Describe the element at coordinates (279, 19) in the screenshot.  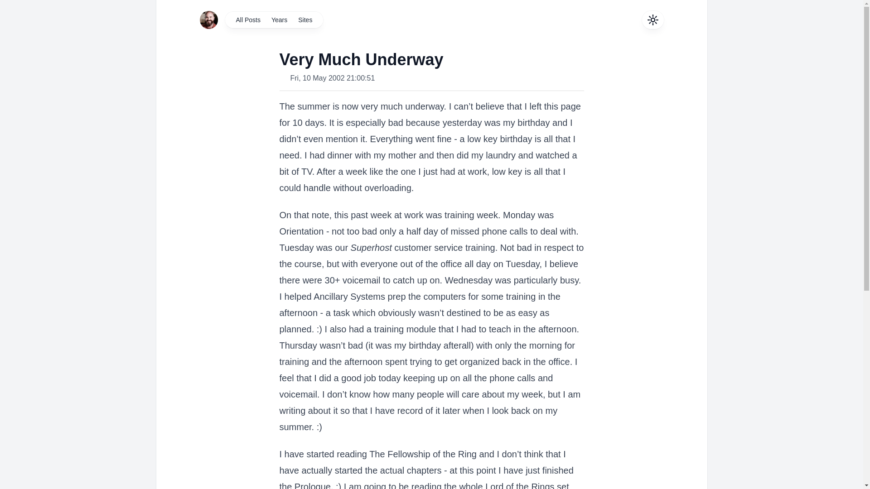
I see `Years` at that location.